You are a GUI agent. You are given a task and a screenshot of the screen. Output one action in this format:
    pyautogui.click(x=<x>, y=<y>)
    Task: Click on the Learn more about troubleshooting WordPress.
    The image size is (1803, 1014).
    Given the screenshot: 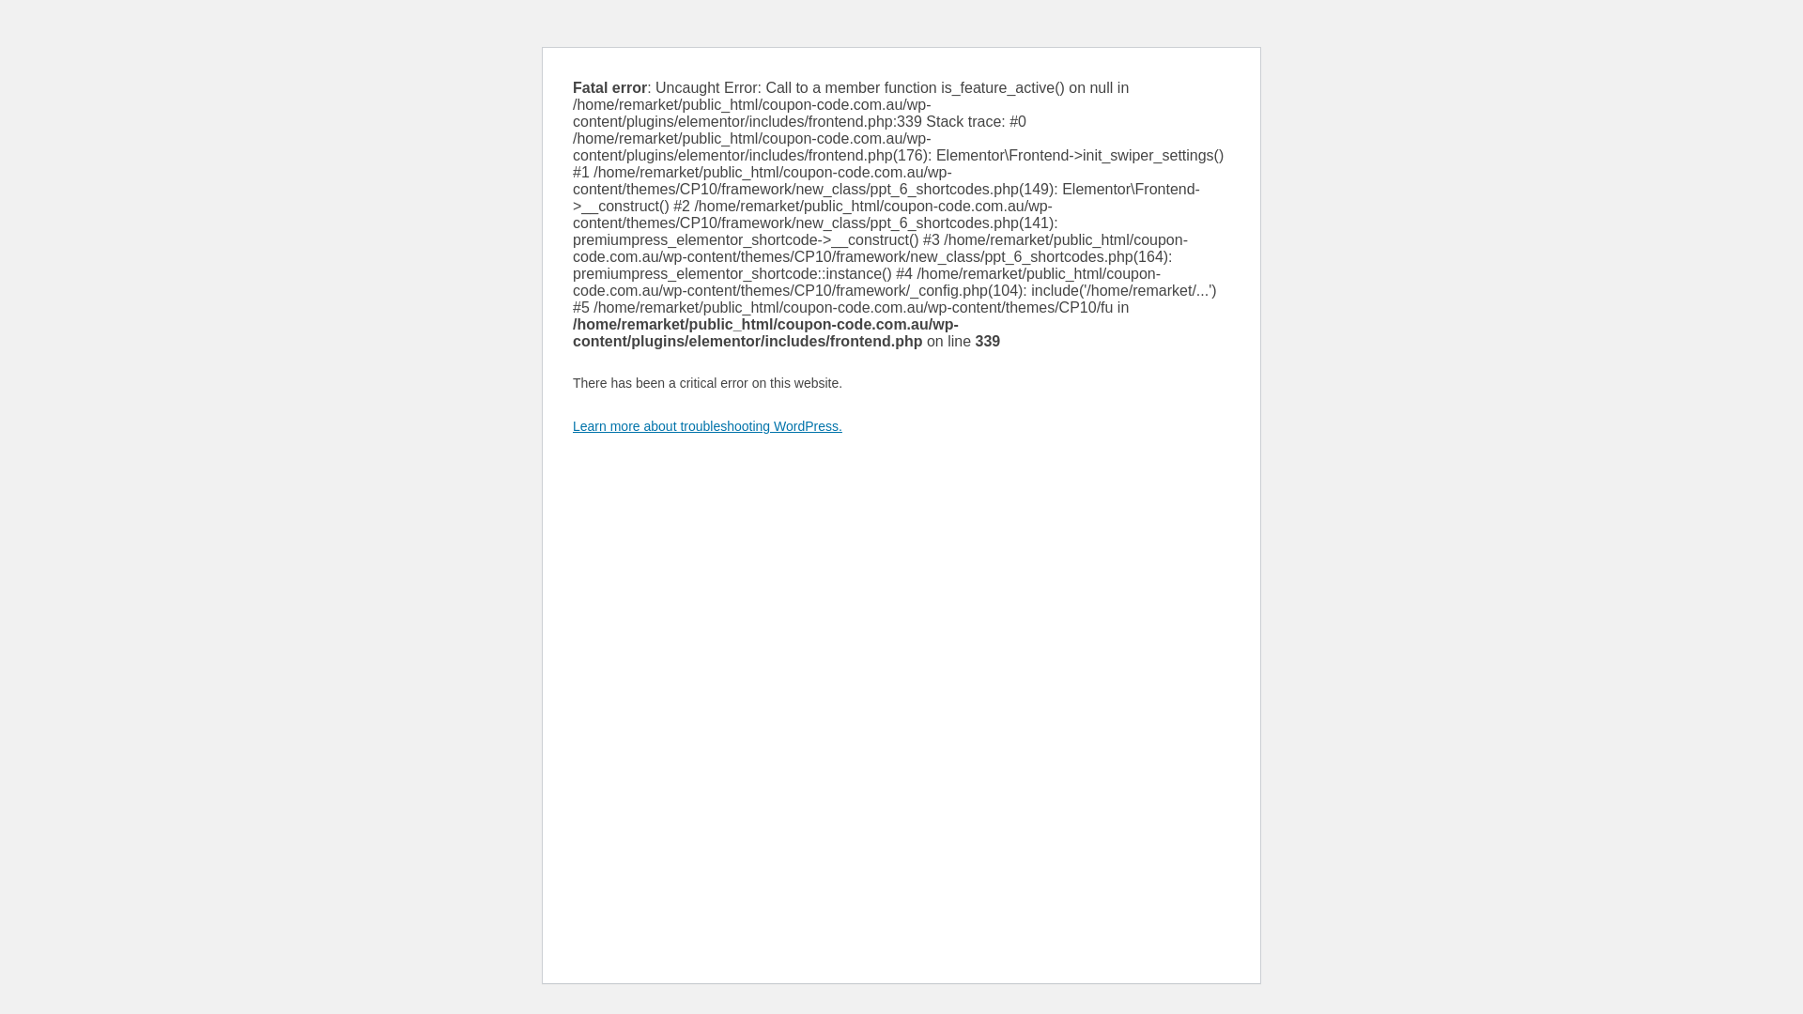 What is the action you would take?
    pyautogui.click(x=708, y=426)
    